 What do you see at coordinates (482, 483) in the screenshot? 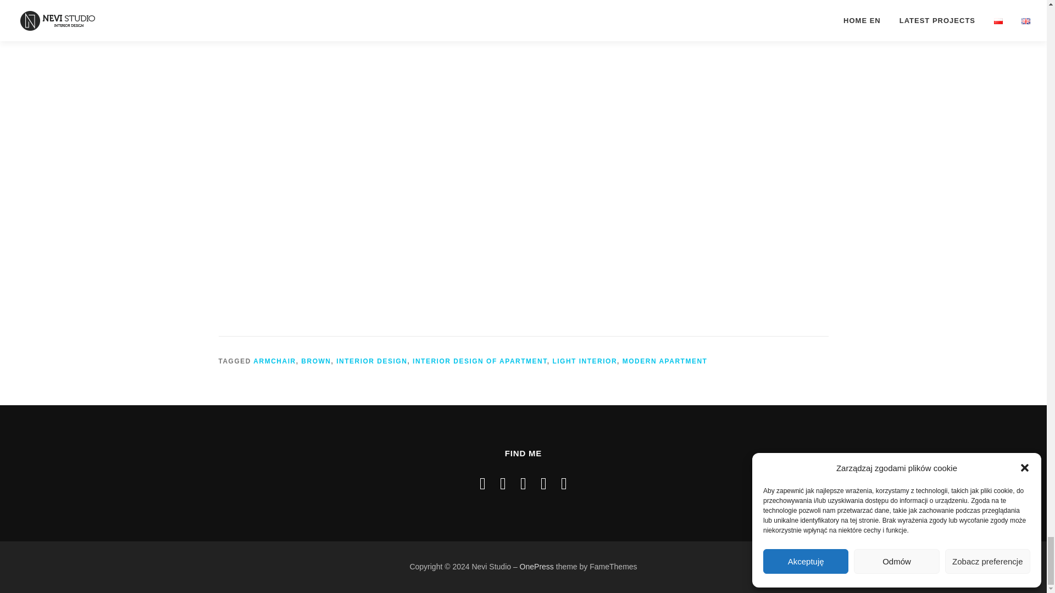
I see `facebook` at bounding box center [482, 483].